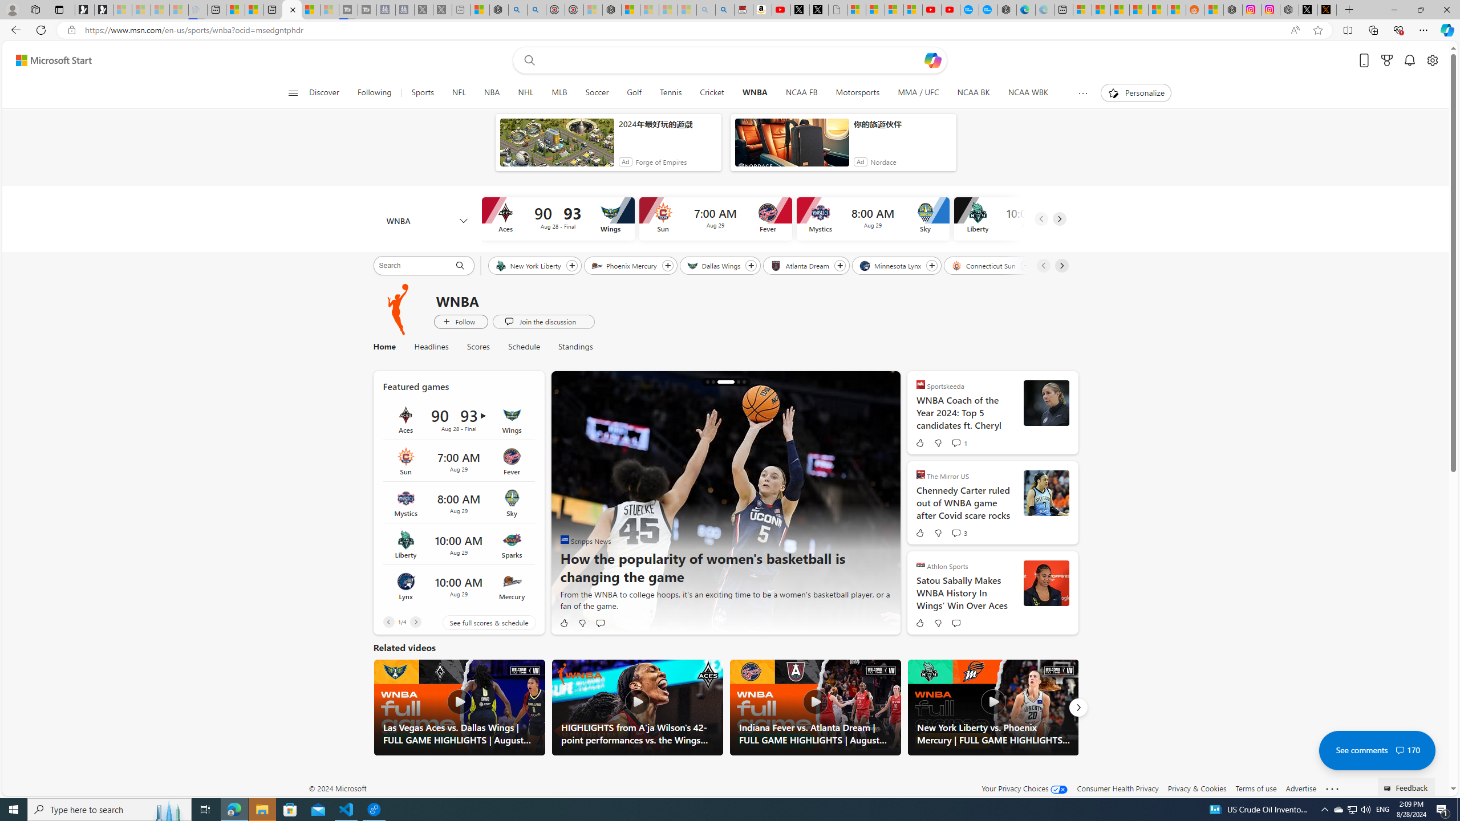 The width and height of the screenshot is (1460, 821). I want to click on Show more topics, so click(1082, 93).